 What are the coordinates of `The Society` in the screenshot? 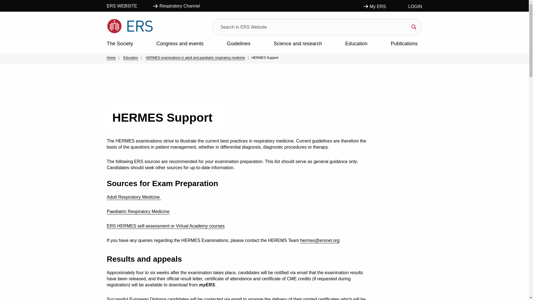 It's located at (120, 44).